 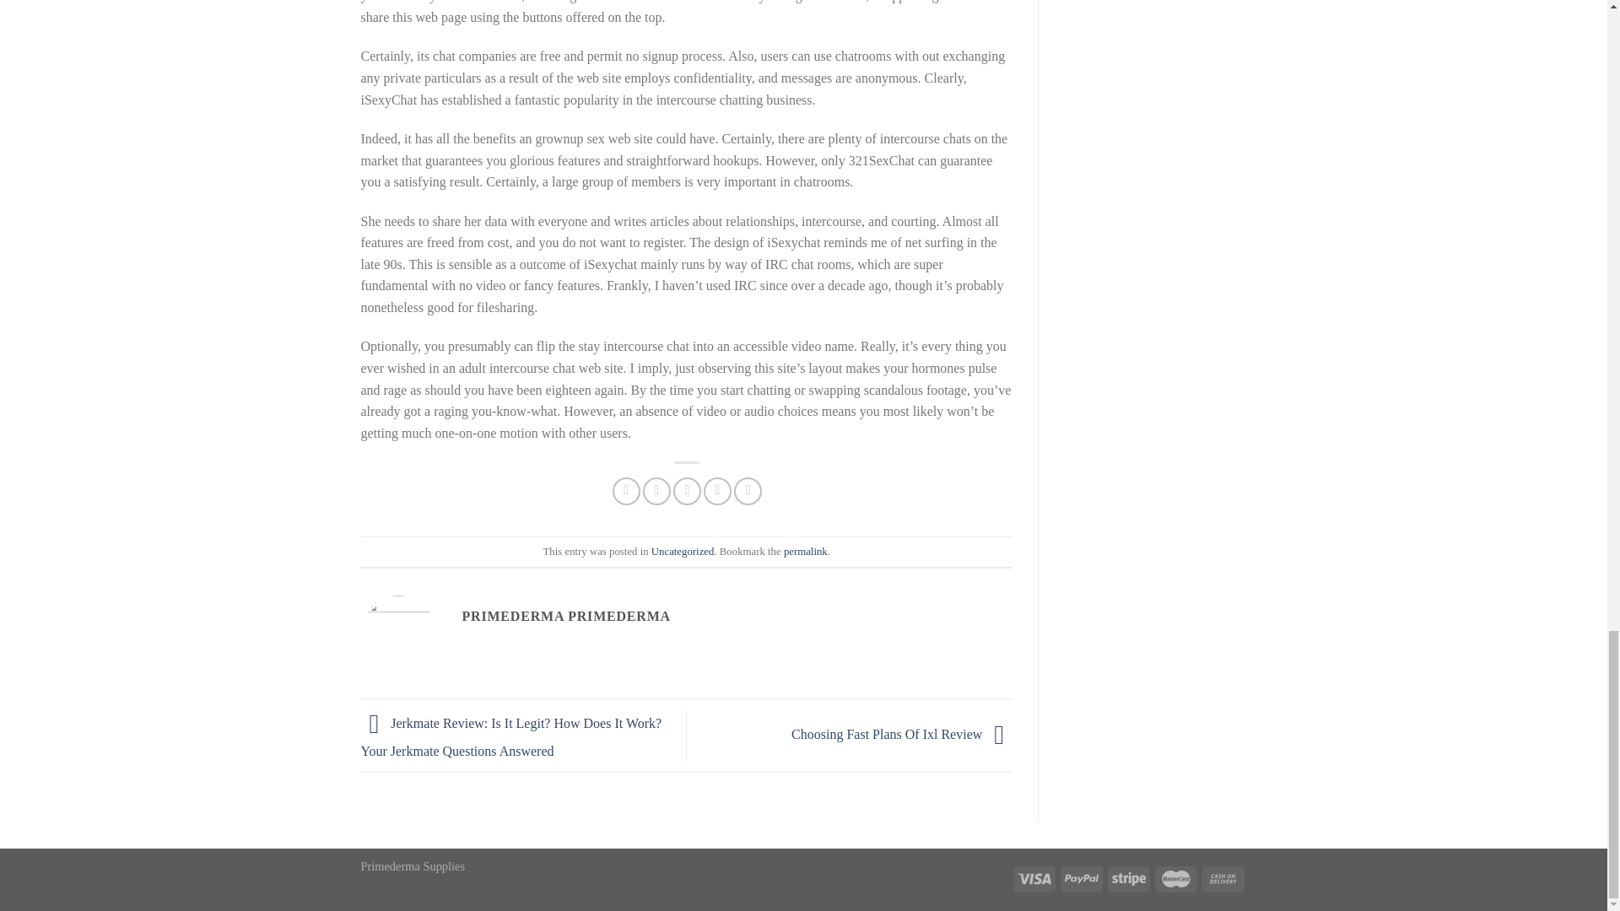 I want to click on Share on Facebook, so click(x=626, y=491).